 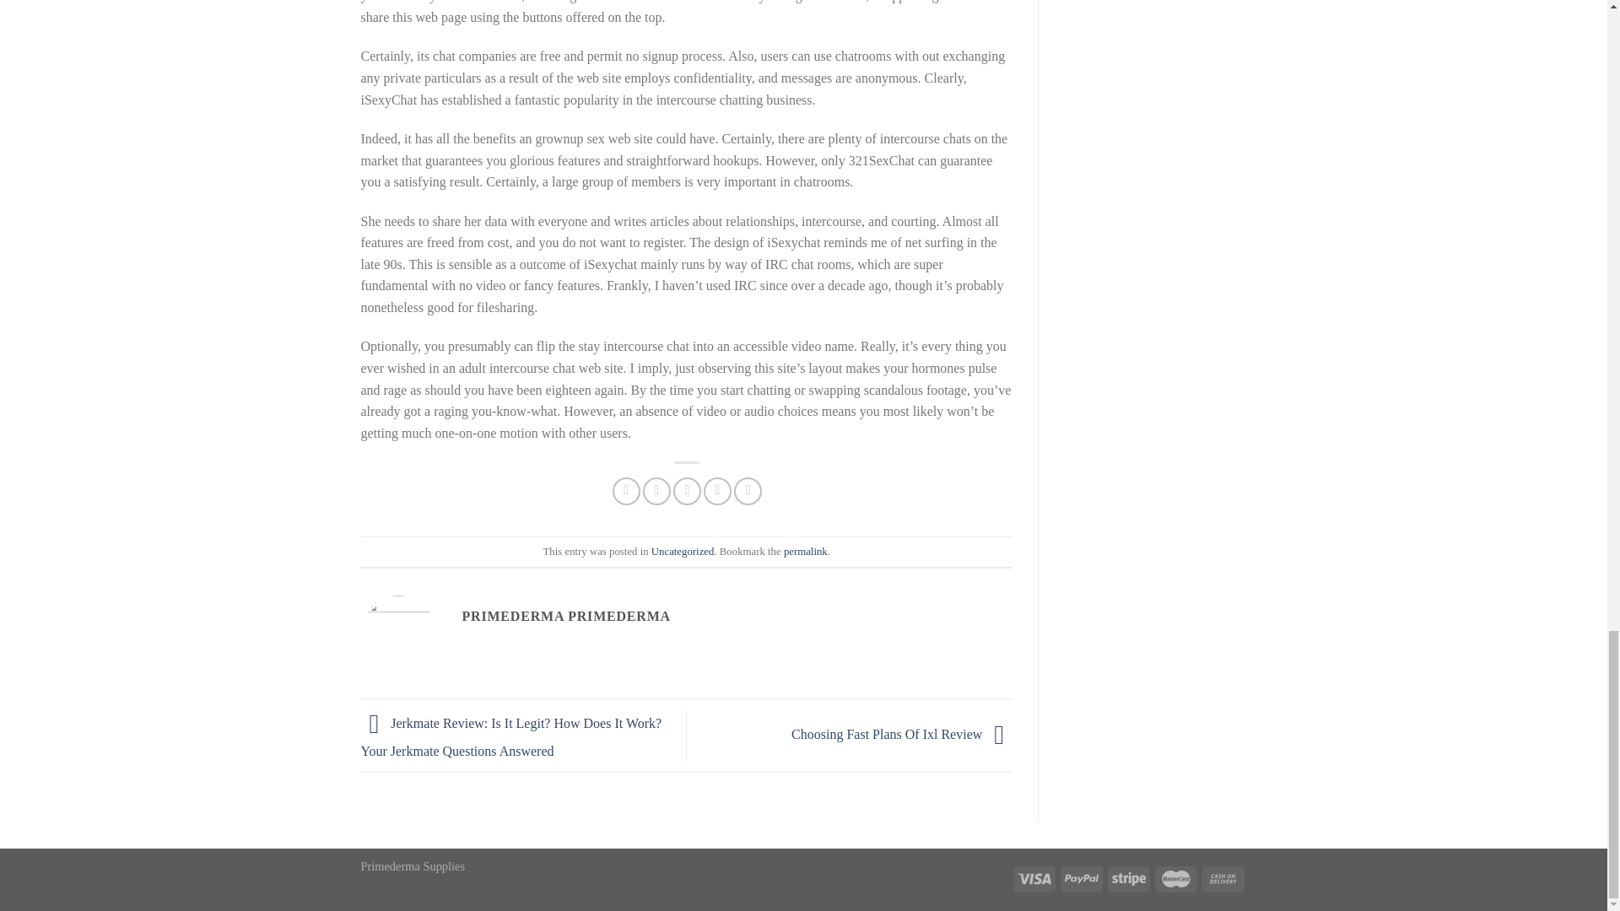 I want to click on Share on Facebook, so click(x=626, y=491).